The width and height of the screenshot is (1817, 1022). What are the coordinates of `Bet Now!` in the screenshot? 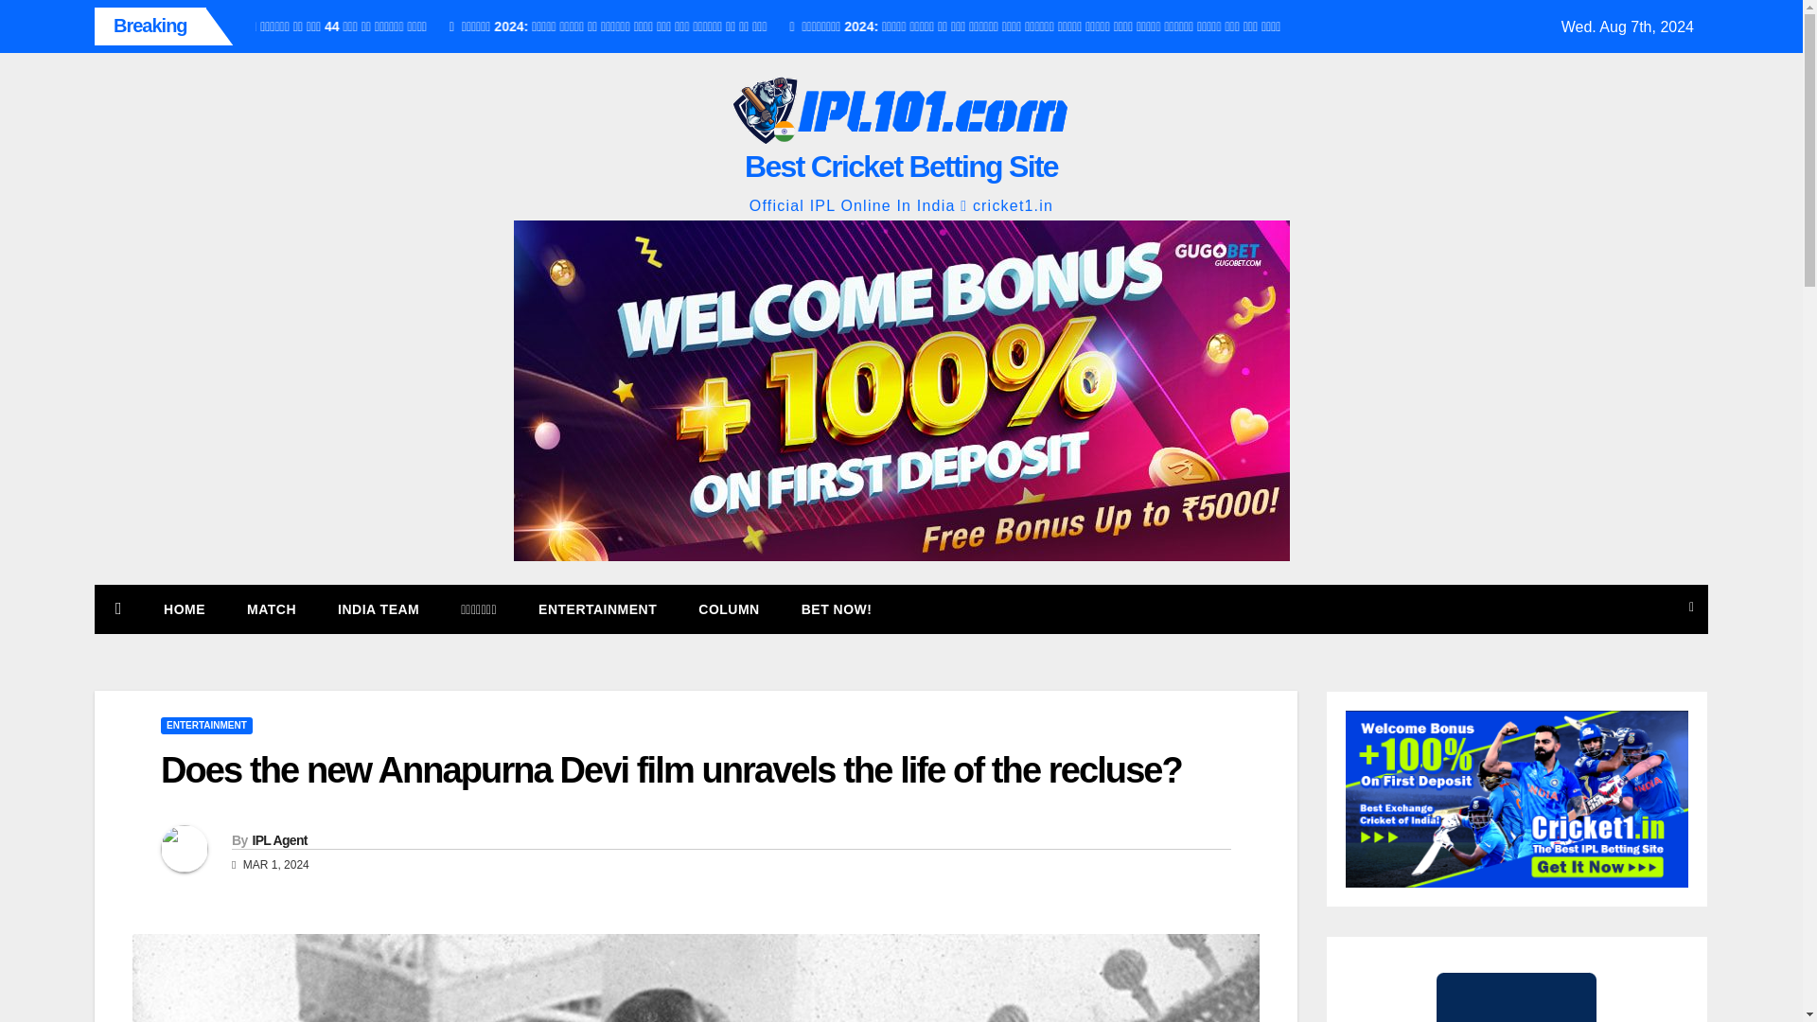 It's located at (837, 608).